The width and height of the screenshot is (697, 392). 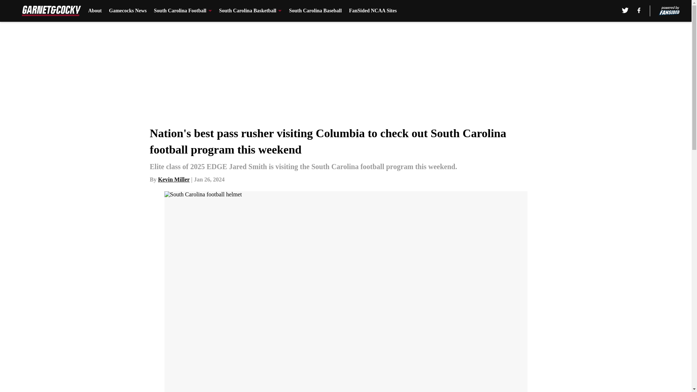 I want to click on Kevin Miller, so click(x=174, y=179).